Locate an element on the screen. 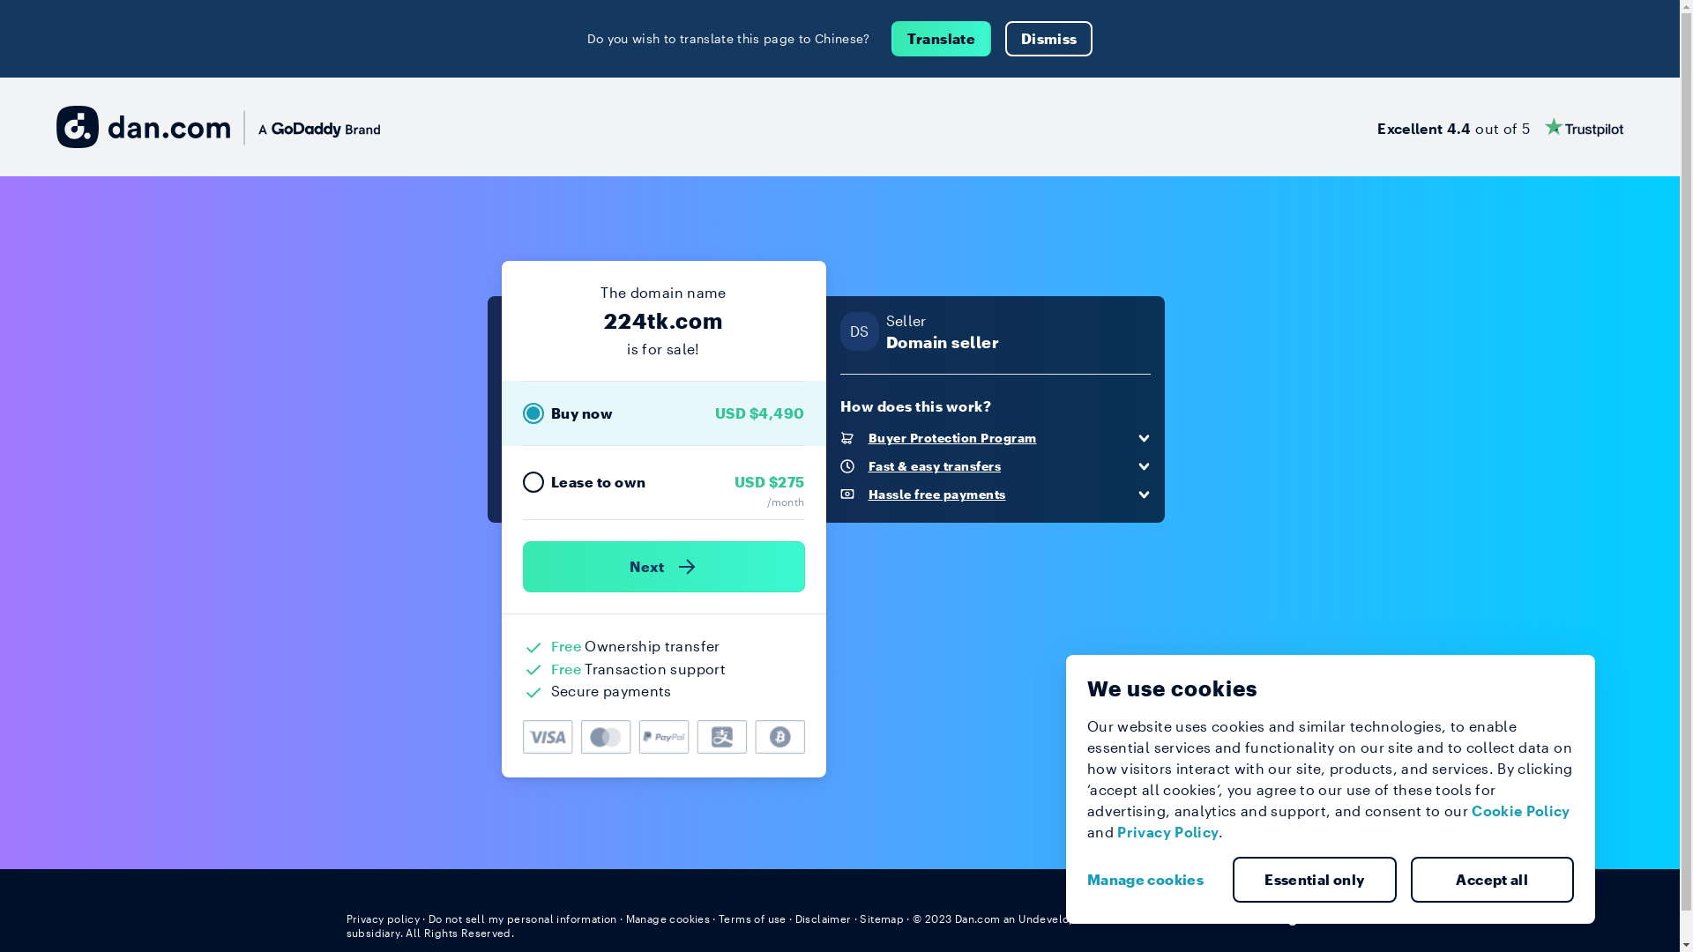 This screenshot has height=952, width=1693. Terms of use is located at coordinates (753, 919).